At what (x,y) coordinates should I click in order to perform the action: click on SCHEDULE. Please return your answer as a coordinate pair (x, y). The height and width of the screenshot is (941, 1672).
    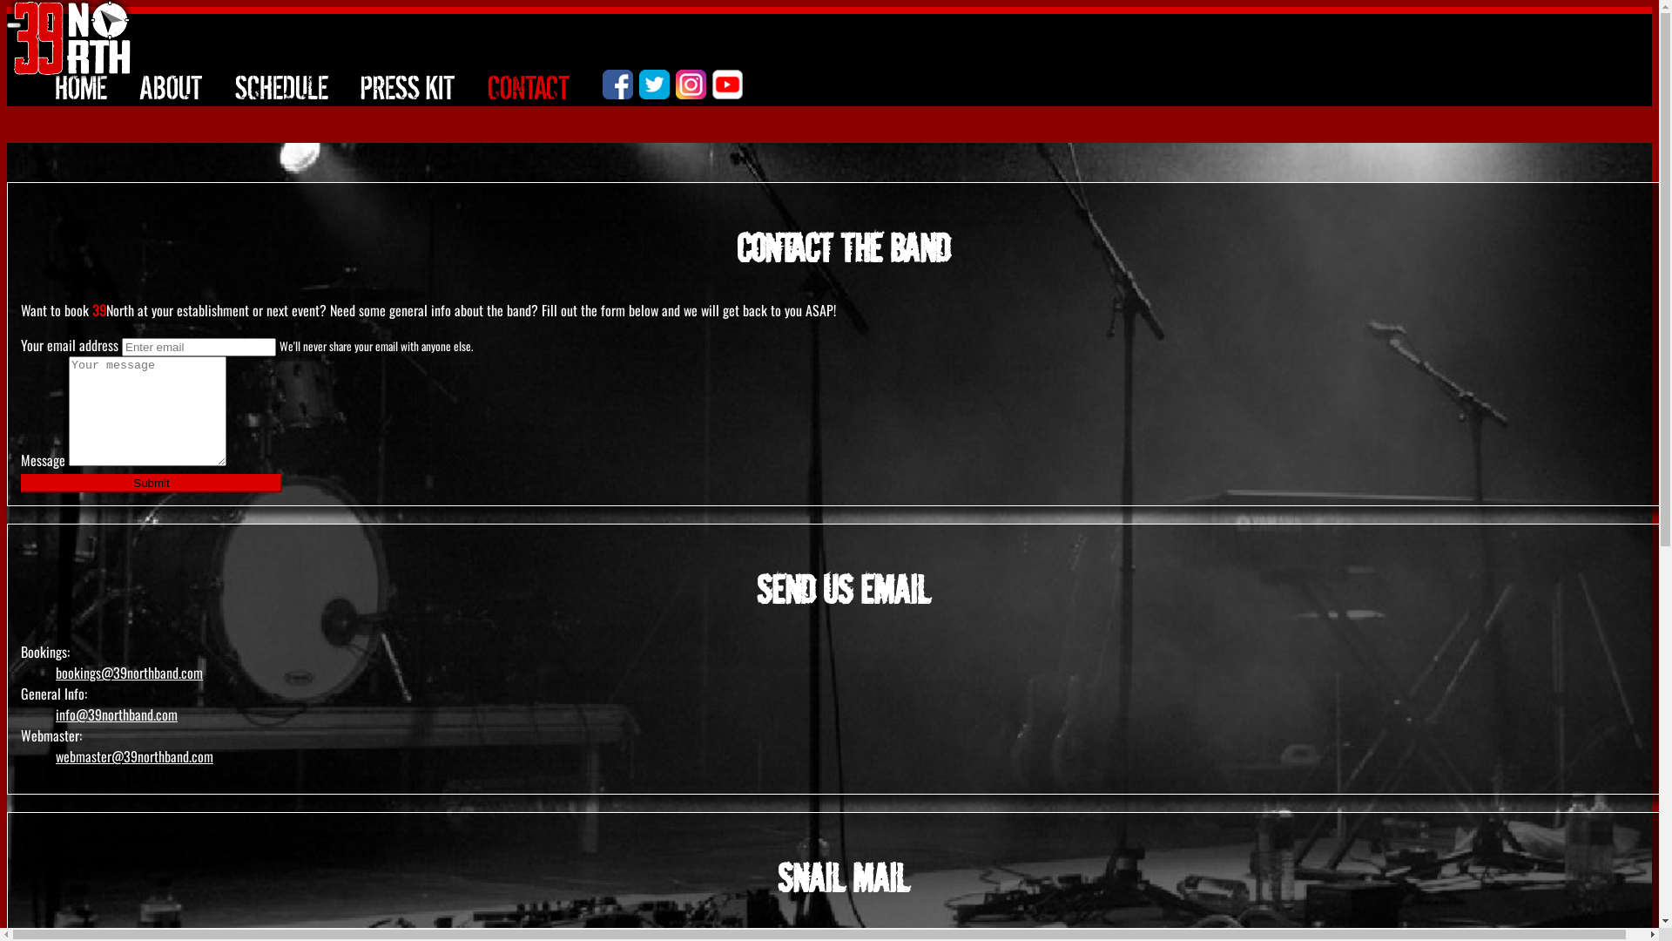
    Looking at the image, I should click on (282, 87).